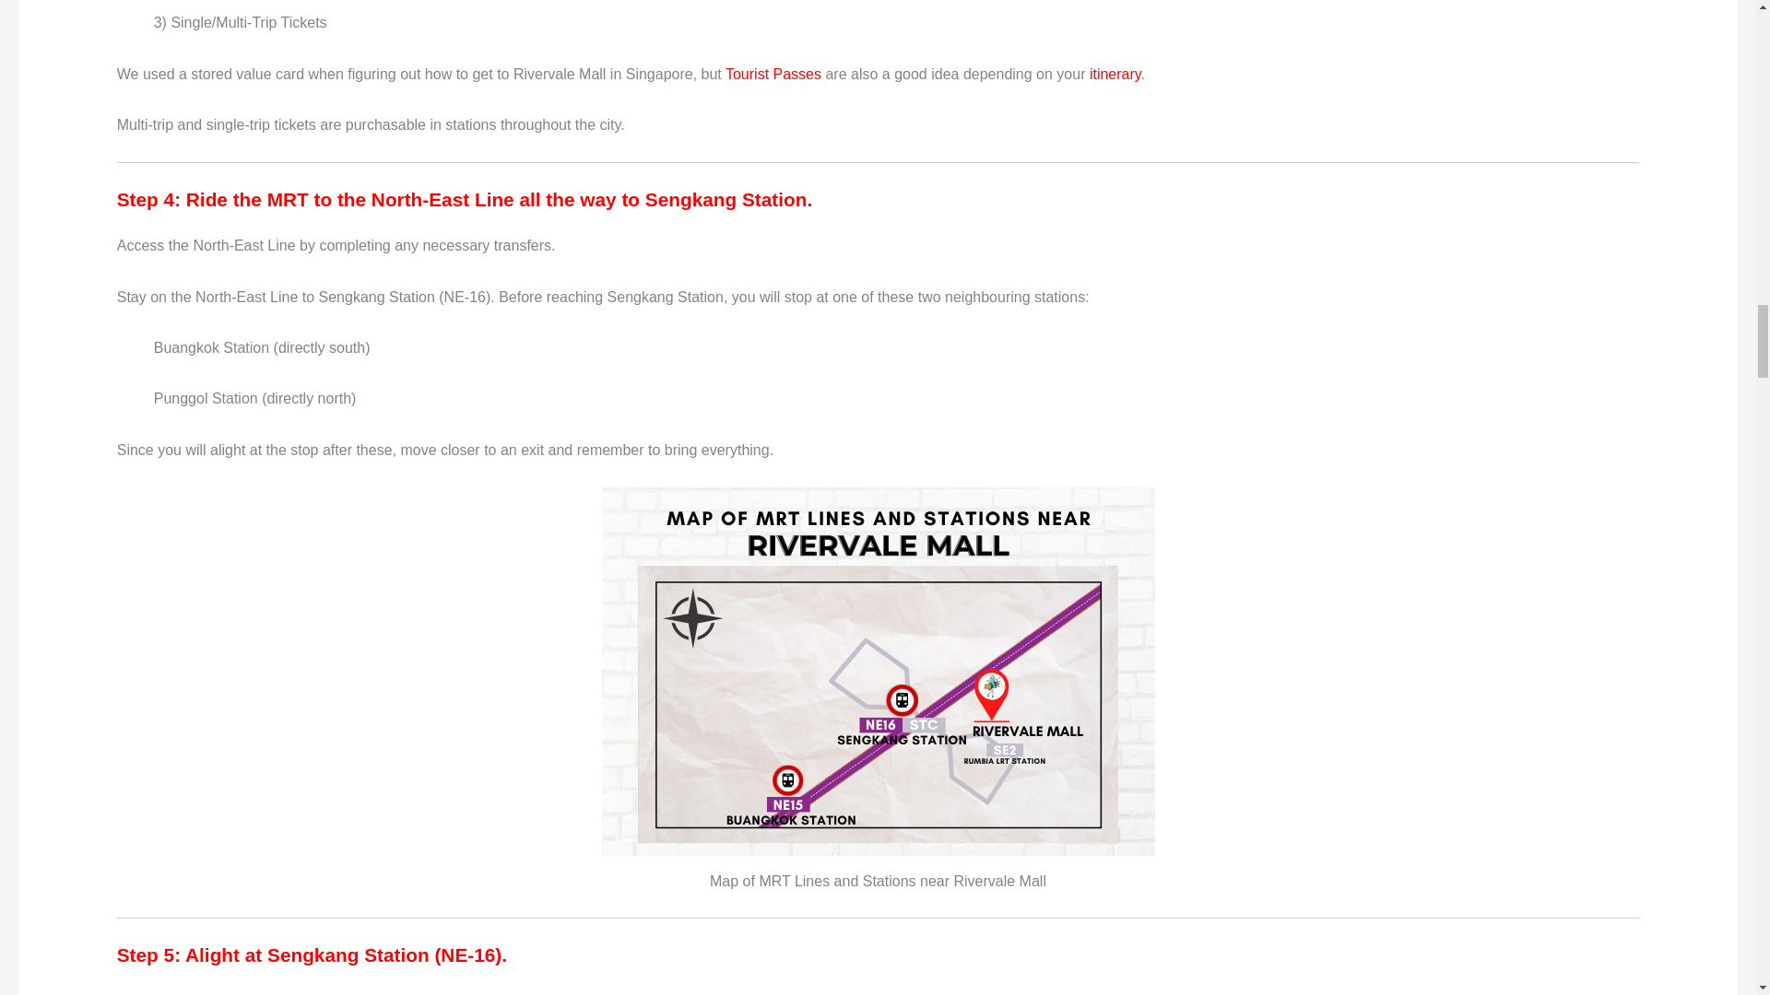 The height and width of the screenshot is (995, 1770). Describe the element at coordinates (1115, 74) in the screenshot. I see `itinerary` at that location.